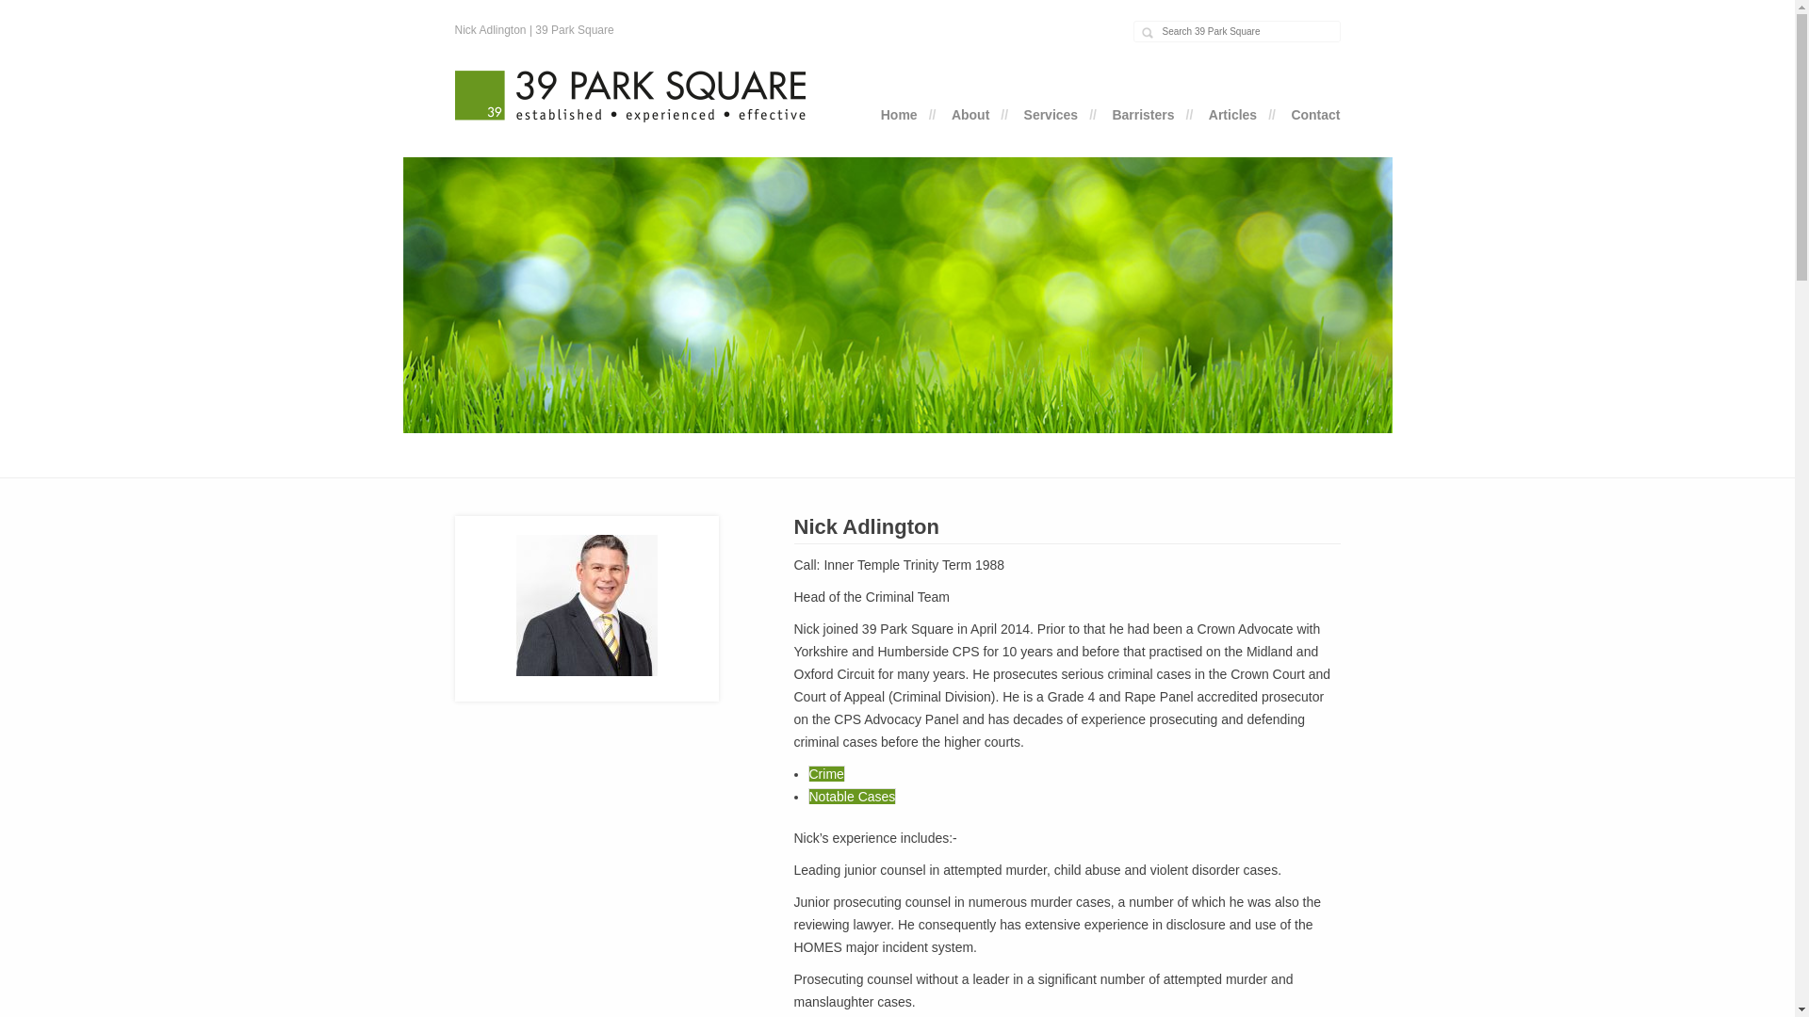 This screenshot has height=1017, width=1809. Describe the element at coordinates (1143, 115) in the screenshot. I see `Barristers` at that location.